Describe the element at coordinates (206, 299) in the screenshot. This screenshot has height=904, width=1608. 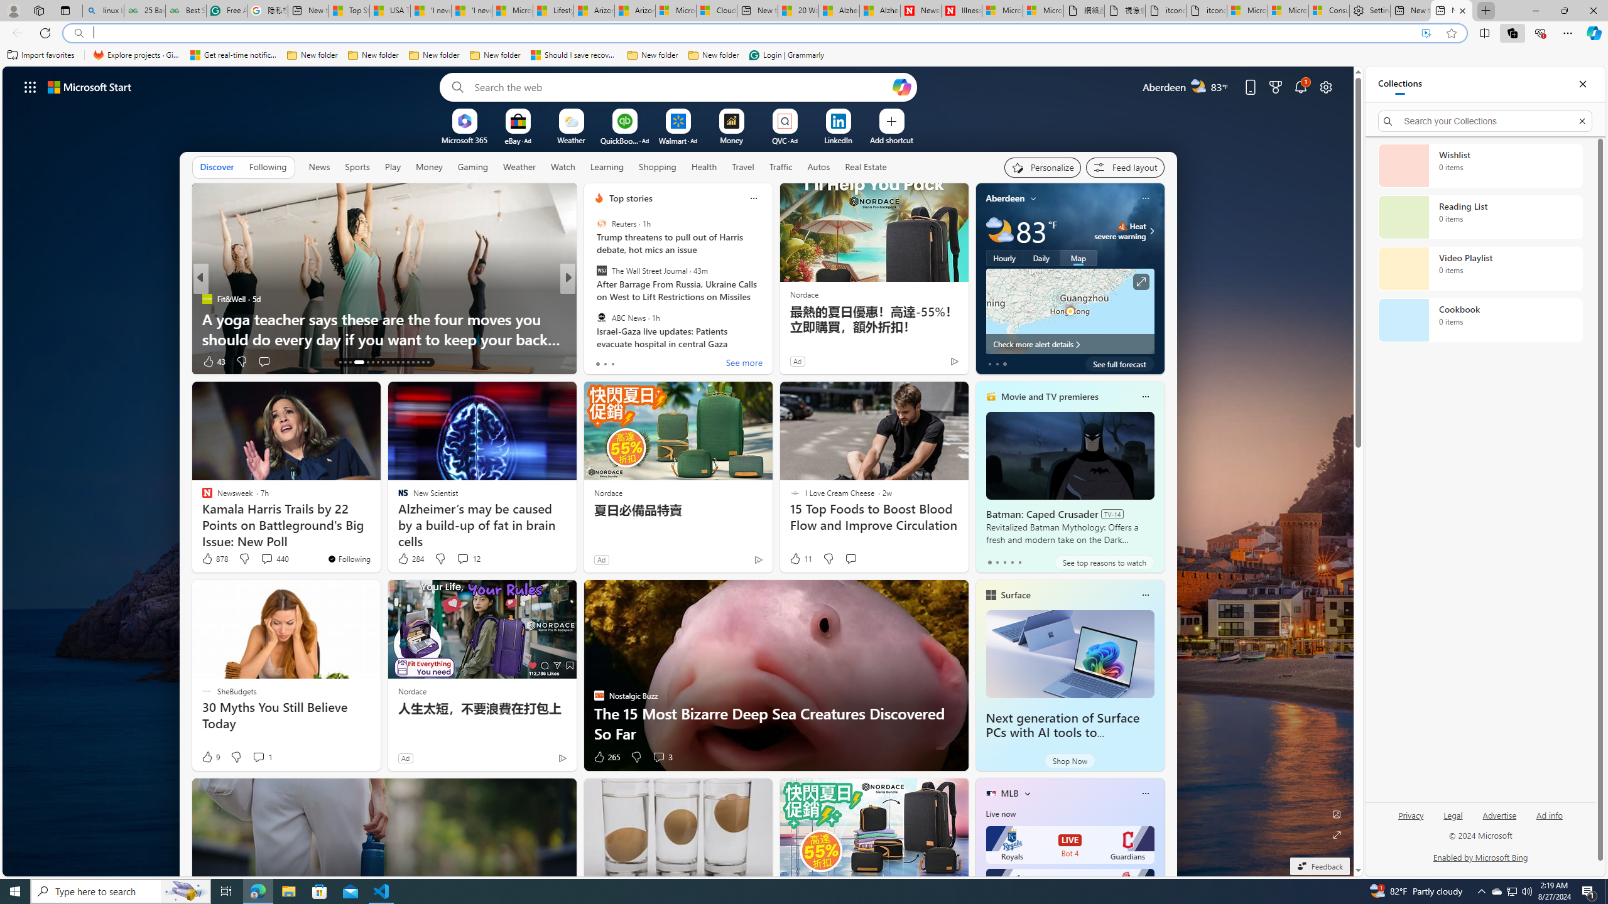
I see `Fit&Well` at that location.